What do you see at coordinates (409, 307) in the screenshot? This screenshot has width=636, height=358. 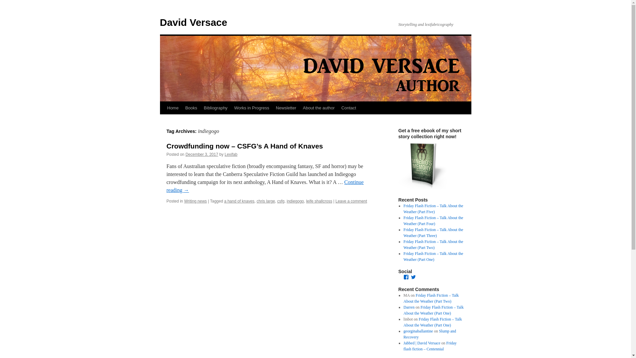 I see `Darren` at bounding box center [409, 307].